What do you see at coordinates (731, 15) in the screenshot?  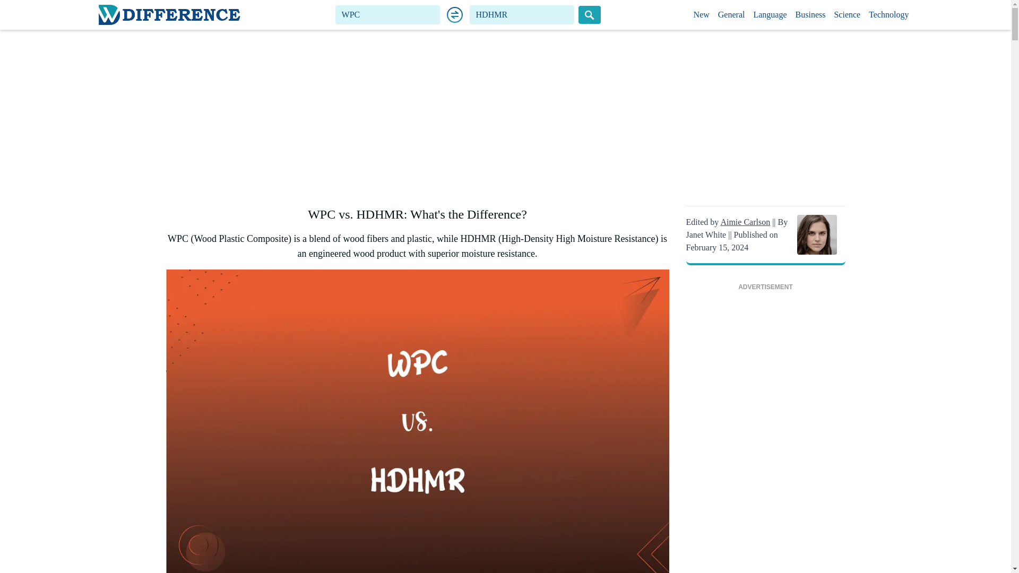 I see `General` at bounding box center [731, 15].